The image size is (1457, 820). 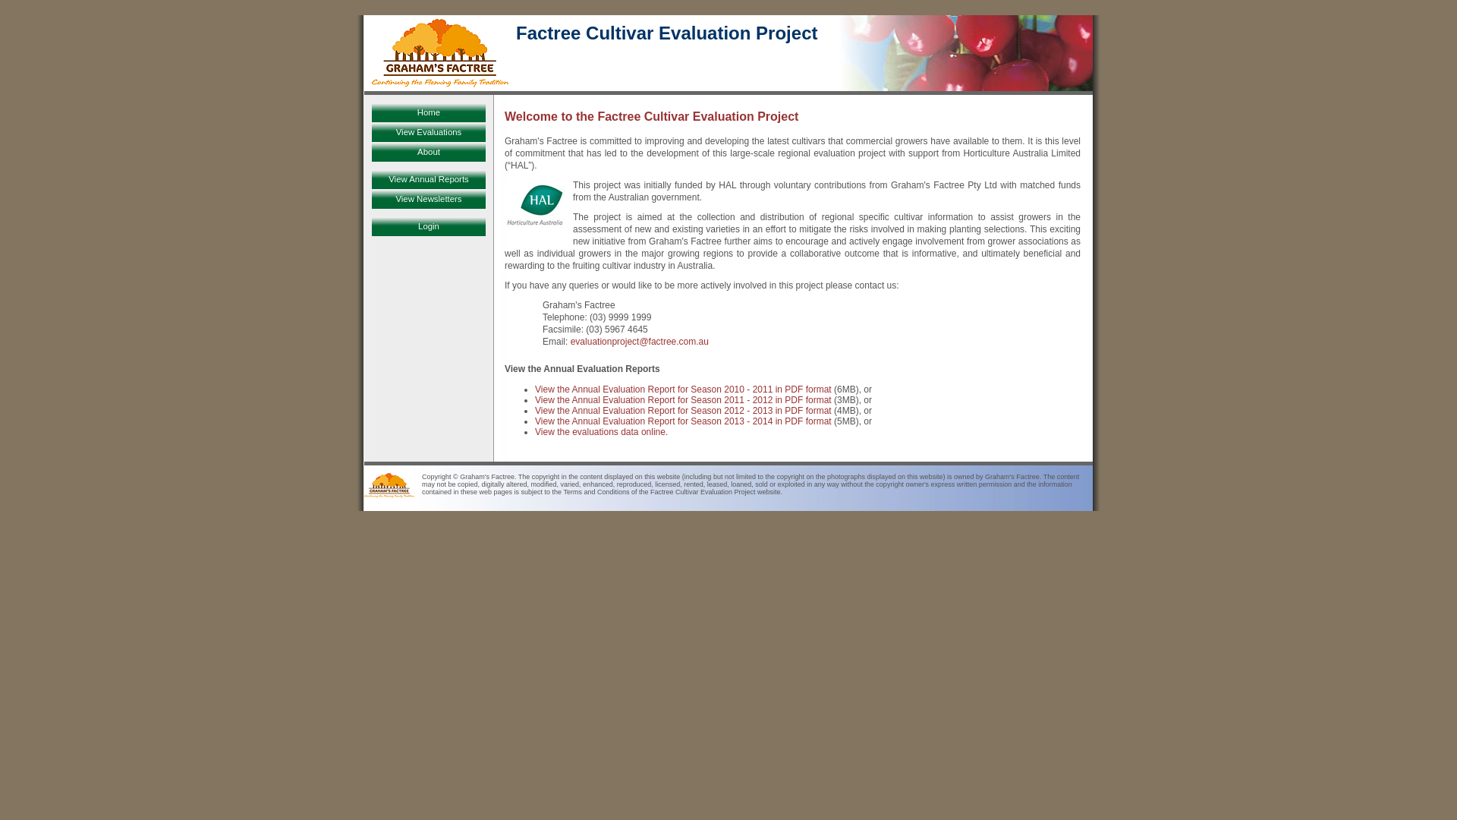 I want to click on Login, so click(x=428, y=226).